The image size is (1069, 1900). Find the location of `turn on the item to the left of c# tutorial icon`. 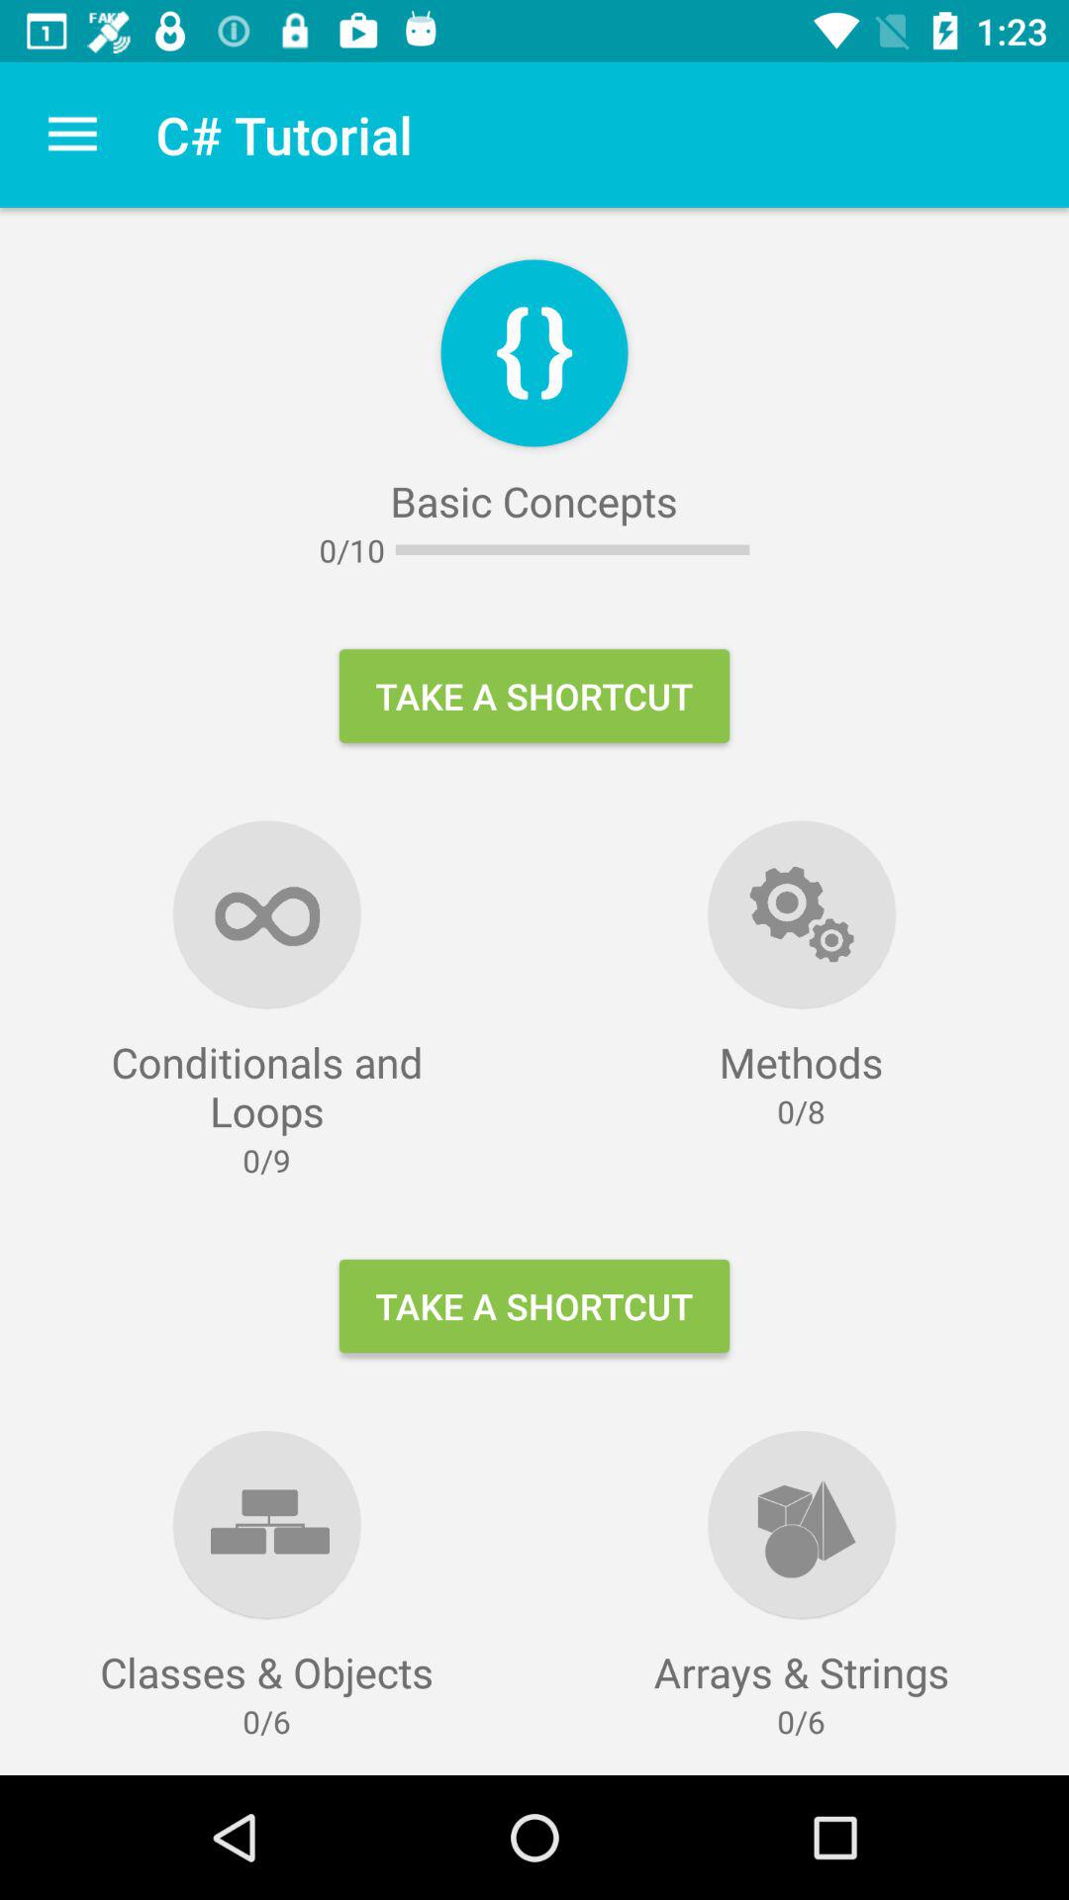

turn on the item to the left of c# tutorial icon is located at coordinates (72, 135).